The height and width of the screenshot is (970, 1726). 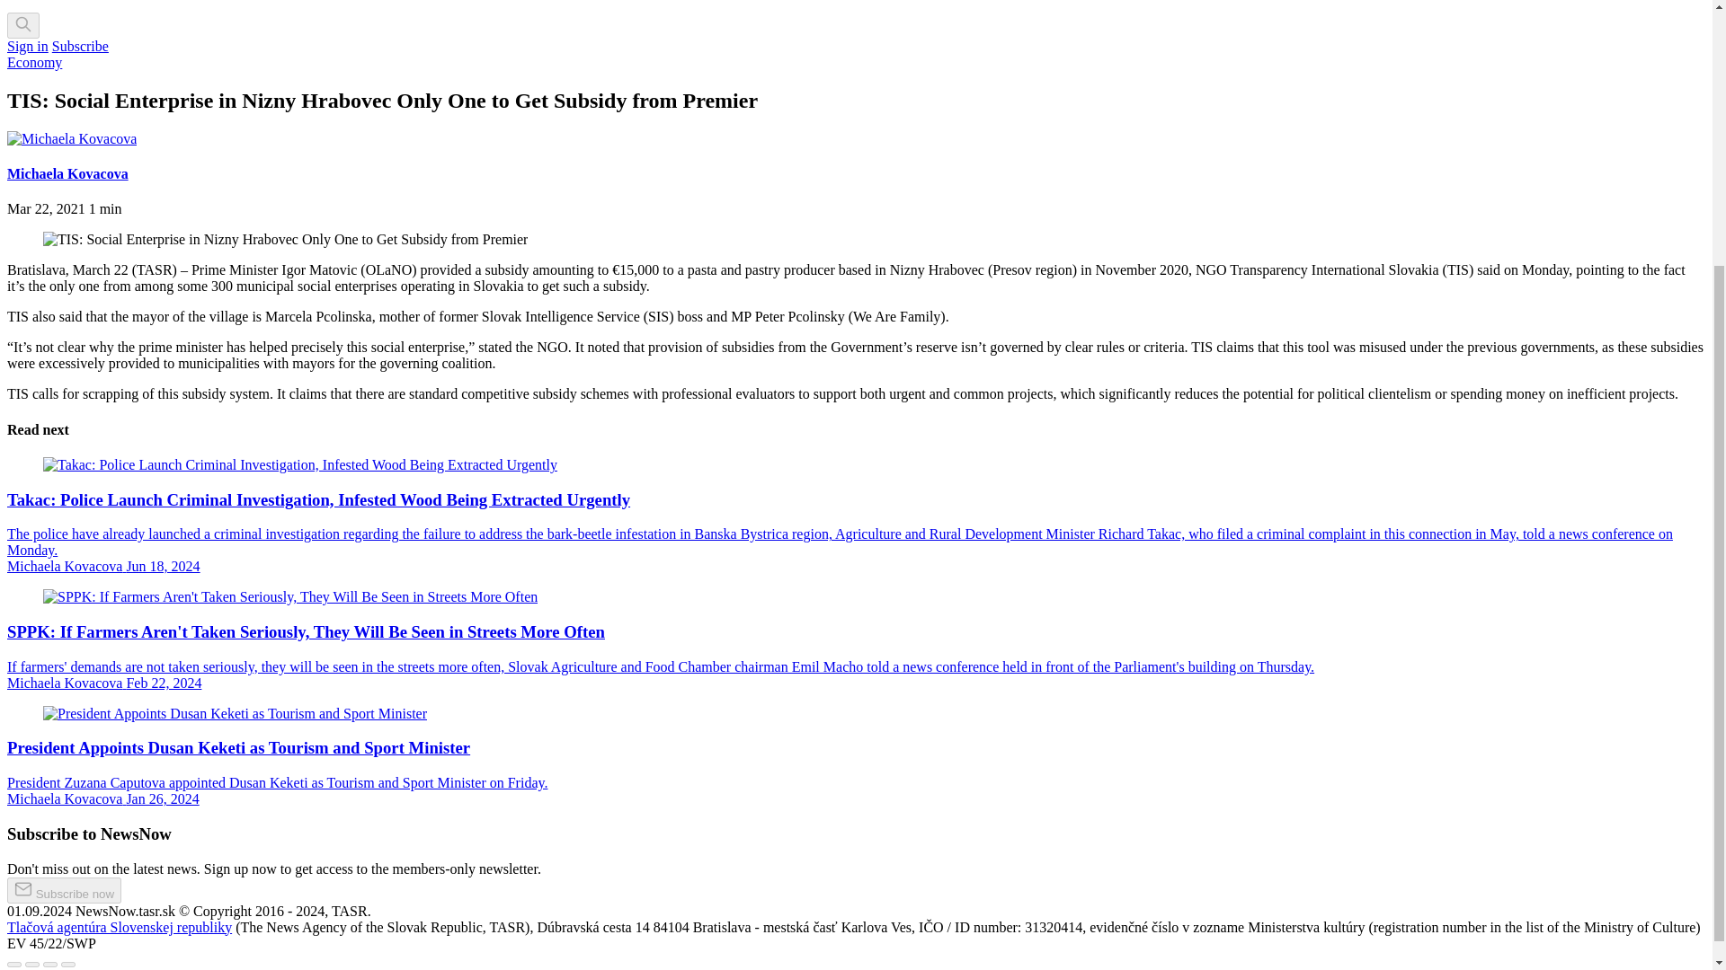 I want to click on Sign in, so click(x=27, y=47).